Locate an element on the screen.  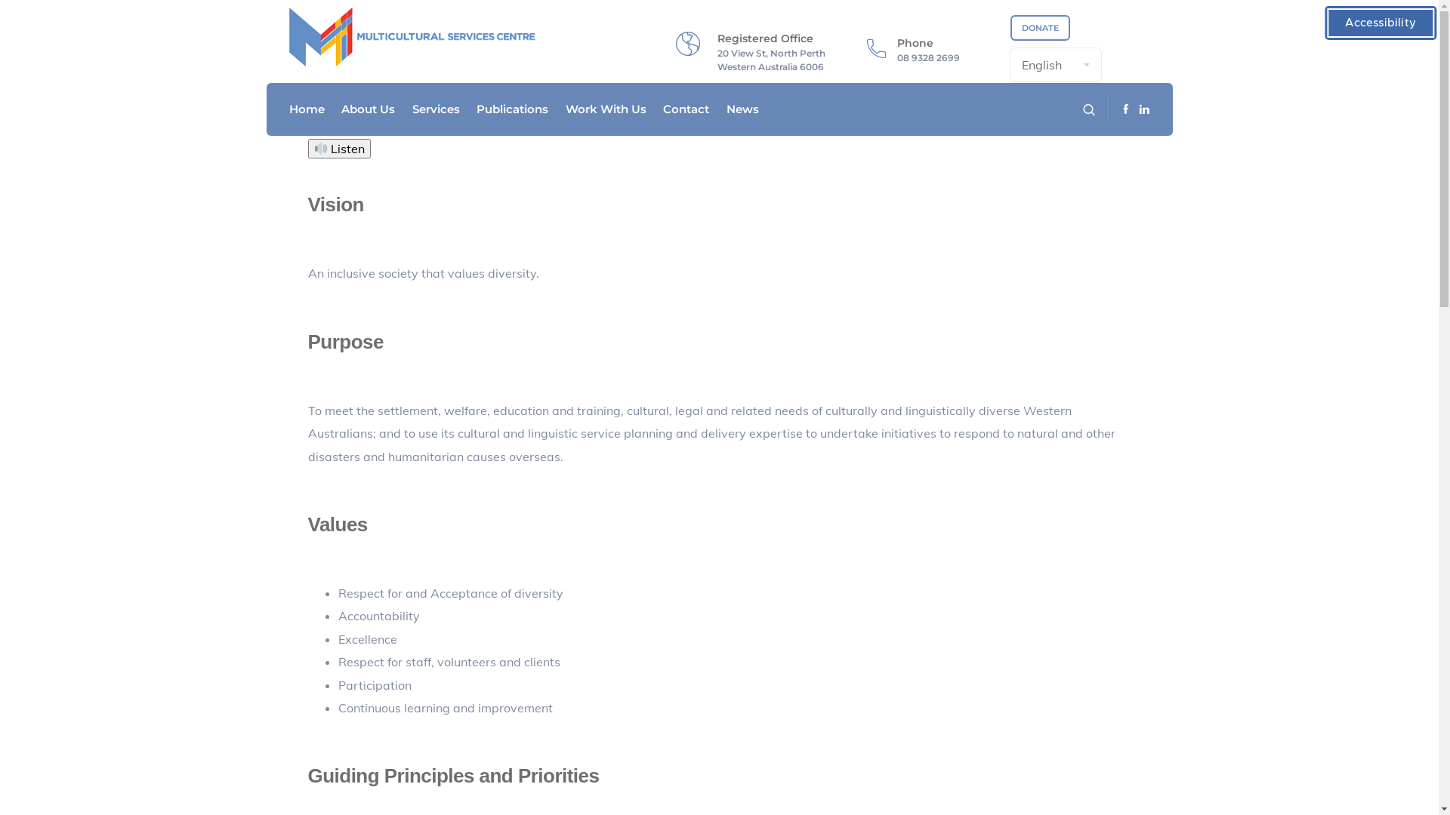
Home is located at coordinates (307, 109).